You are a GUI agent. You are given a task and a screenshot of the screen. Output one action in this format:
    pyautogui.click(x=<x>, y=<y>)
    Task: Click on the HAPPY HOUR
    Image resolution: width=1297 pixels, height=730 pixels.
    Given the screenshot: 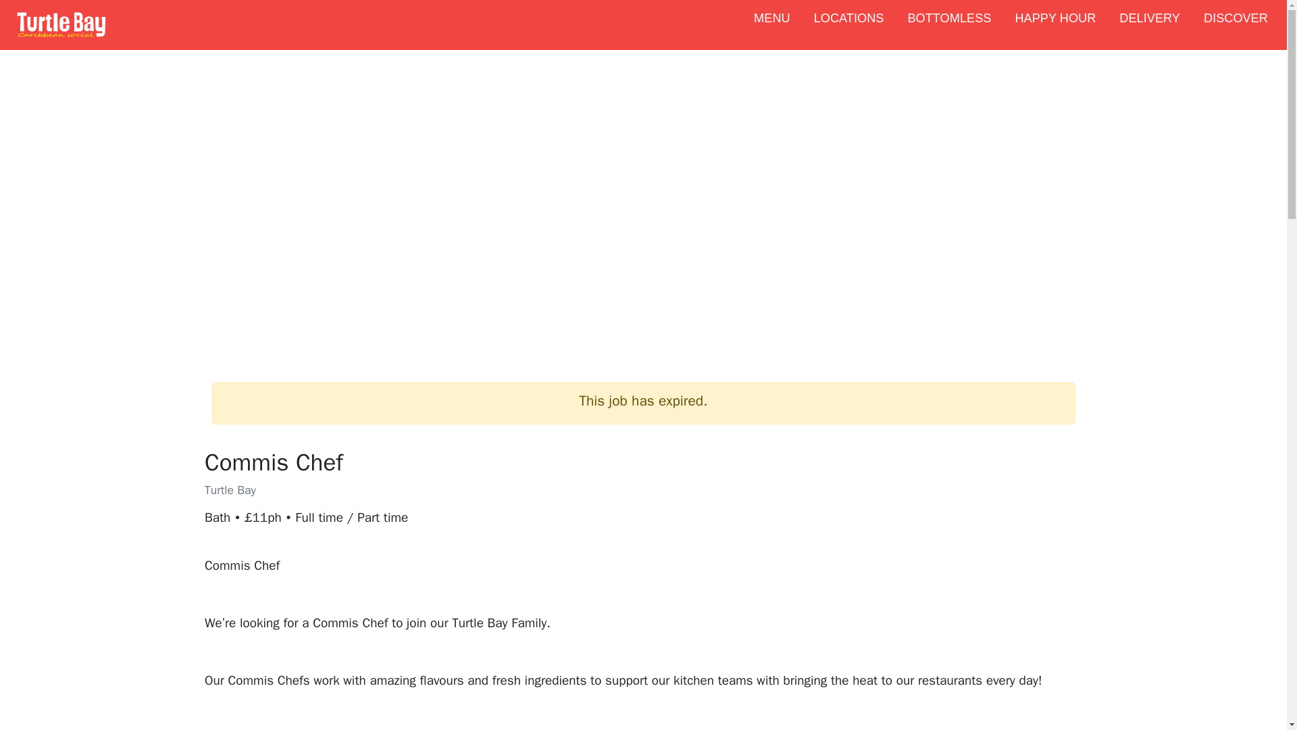 What is the action you would take?
    pyautogui.click(x=1055, y=24)
    